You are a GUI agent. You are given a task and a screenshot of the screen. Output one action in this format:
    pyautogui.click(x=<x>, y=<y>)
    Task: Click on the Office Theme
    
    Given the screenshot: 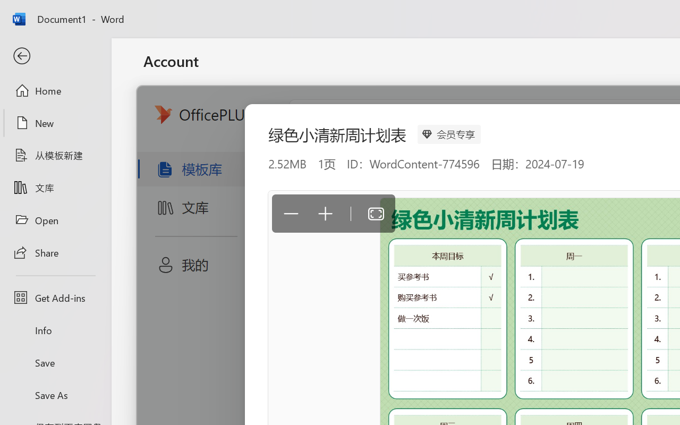 What is the action you would take?
    pyautogui.click(x=294, y=161)
    